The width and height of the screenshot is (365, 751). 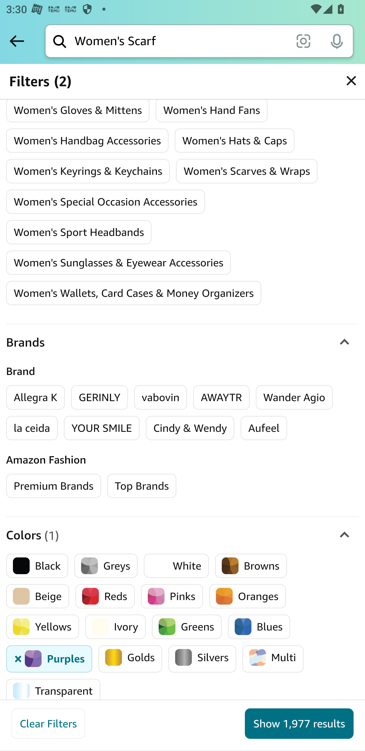 What do you see at coordinates (87, 140) in the screenshot?
I see `Women's Handbag Accessories` at bounding box center [87, 140].